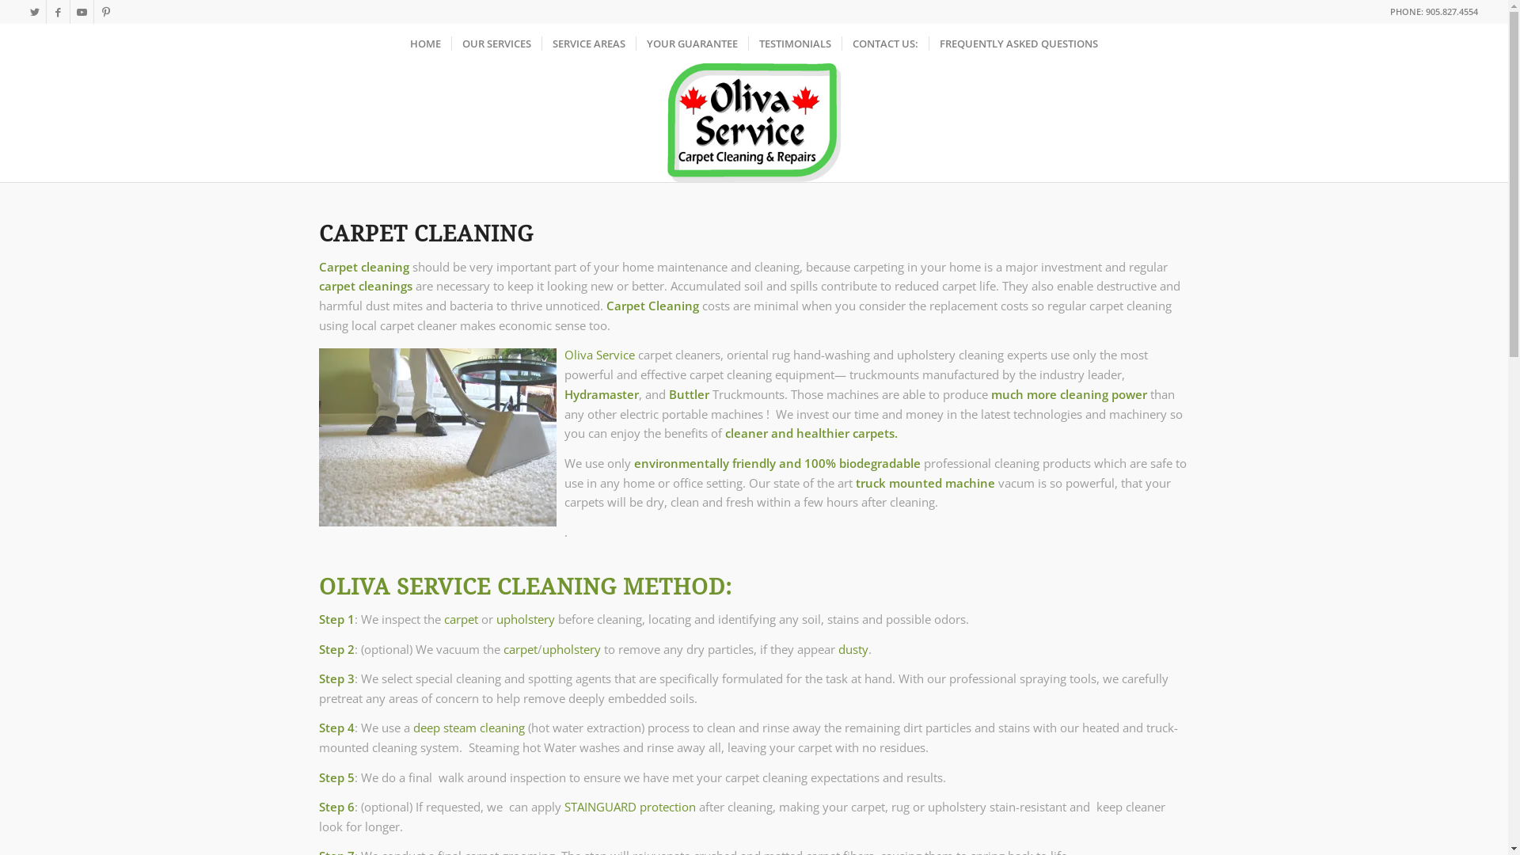 The width and height of the screenshot is (1520, 855). What do you see at coordinates (795, 44) in the screenshot?
I see `TESTIMONIALS` at bounding box center [795, 44].